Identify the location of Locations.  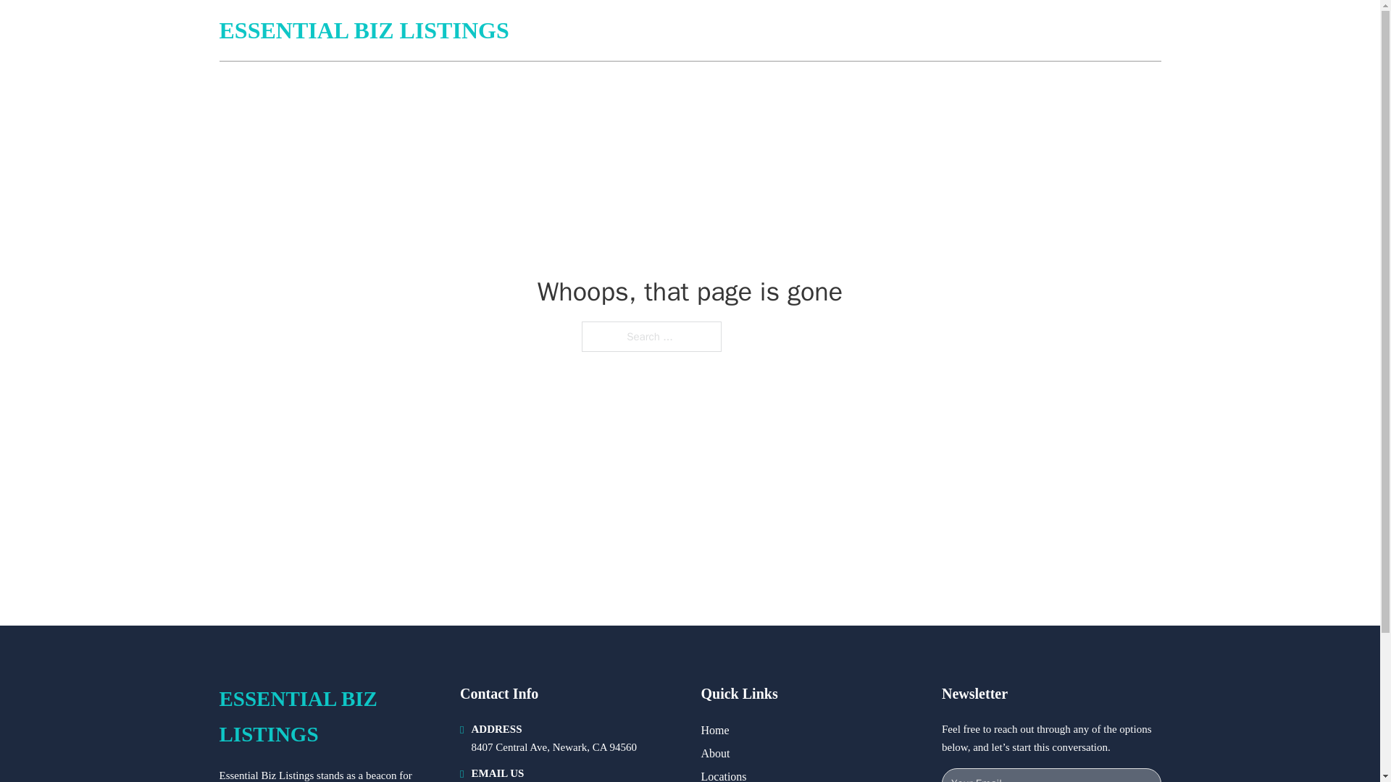
(724, 775).